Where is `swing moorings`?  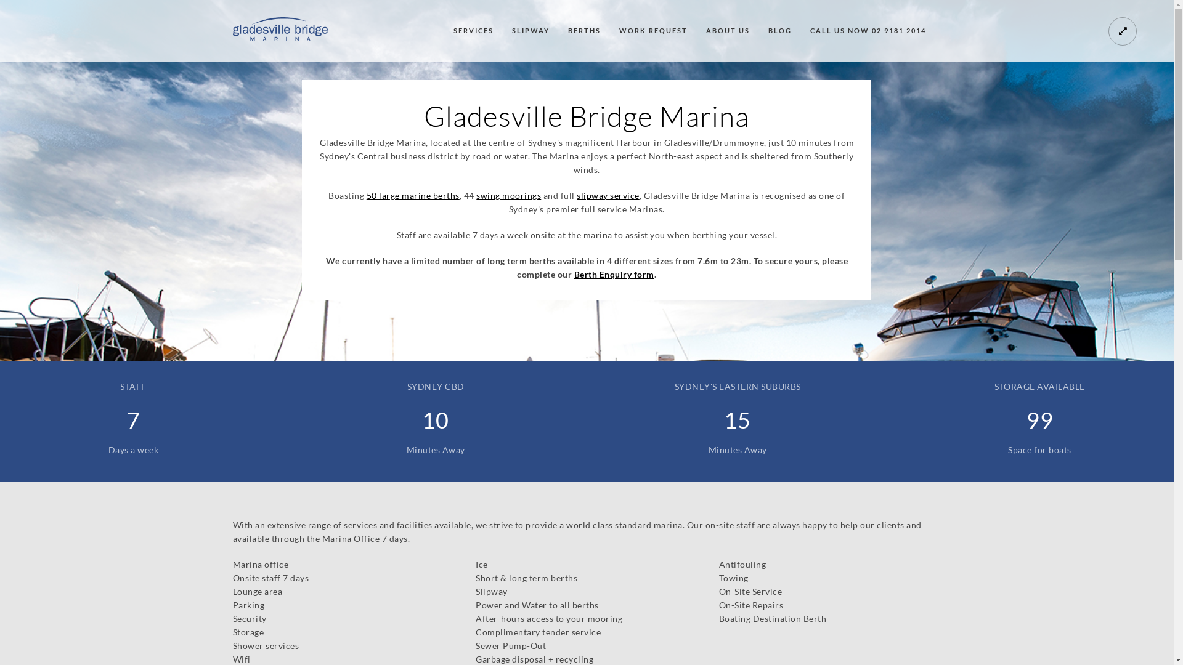 swing moorings is located at coordinates (509, 196).